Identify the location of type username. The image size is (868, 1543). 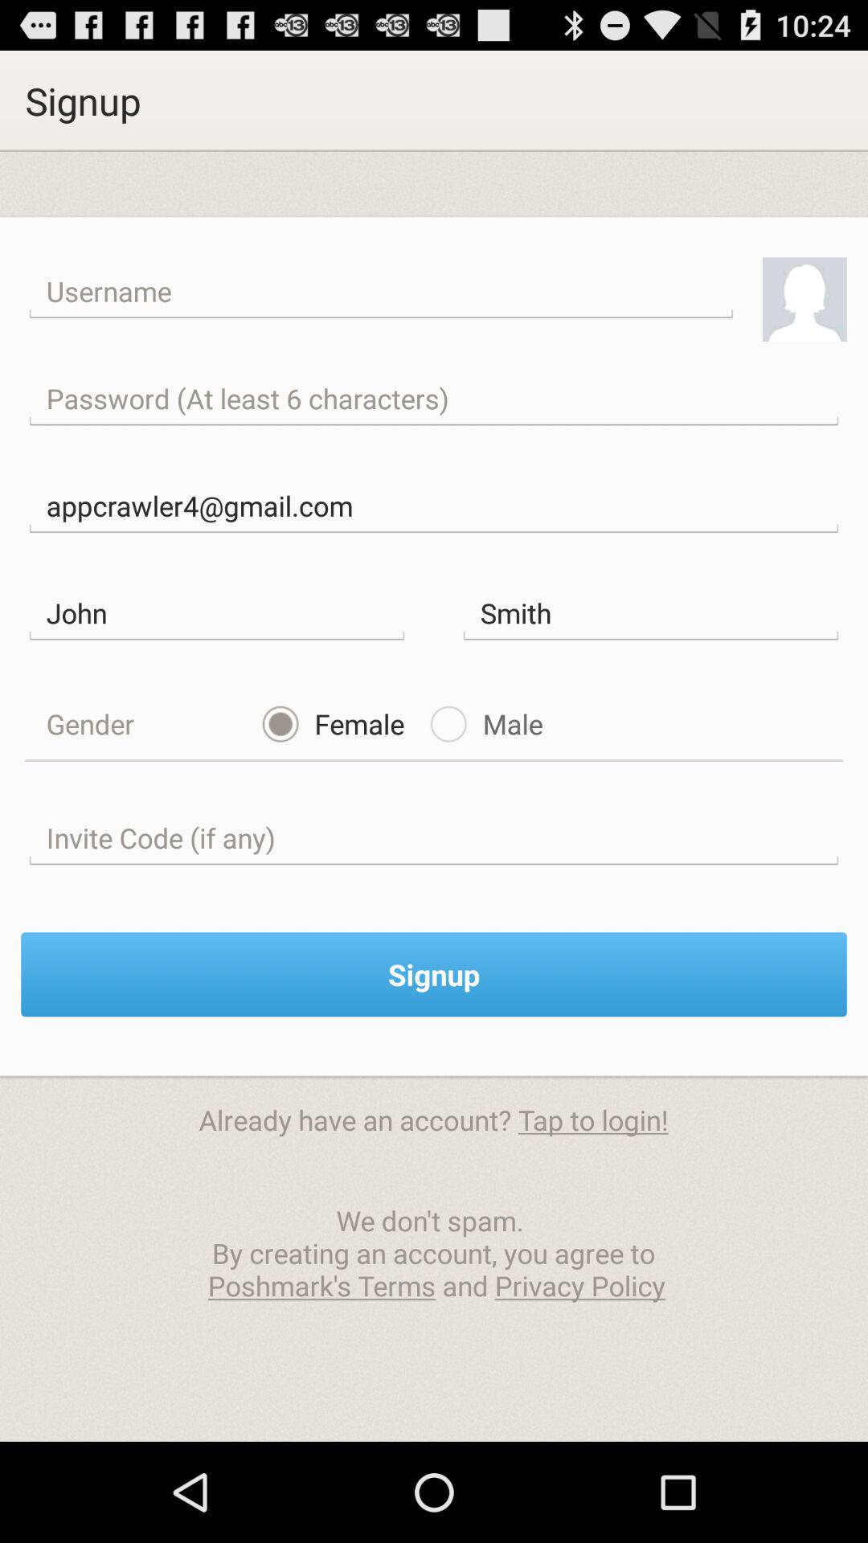
(381, 292).